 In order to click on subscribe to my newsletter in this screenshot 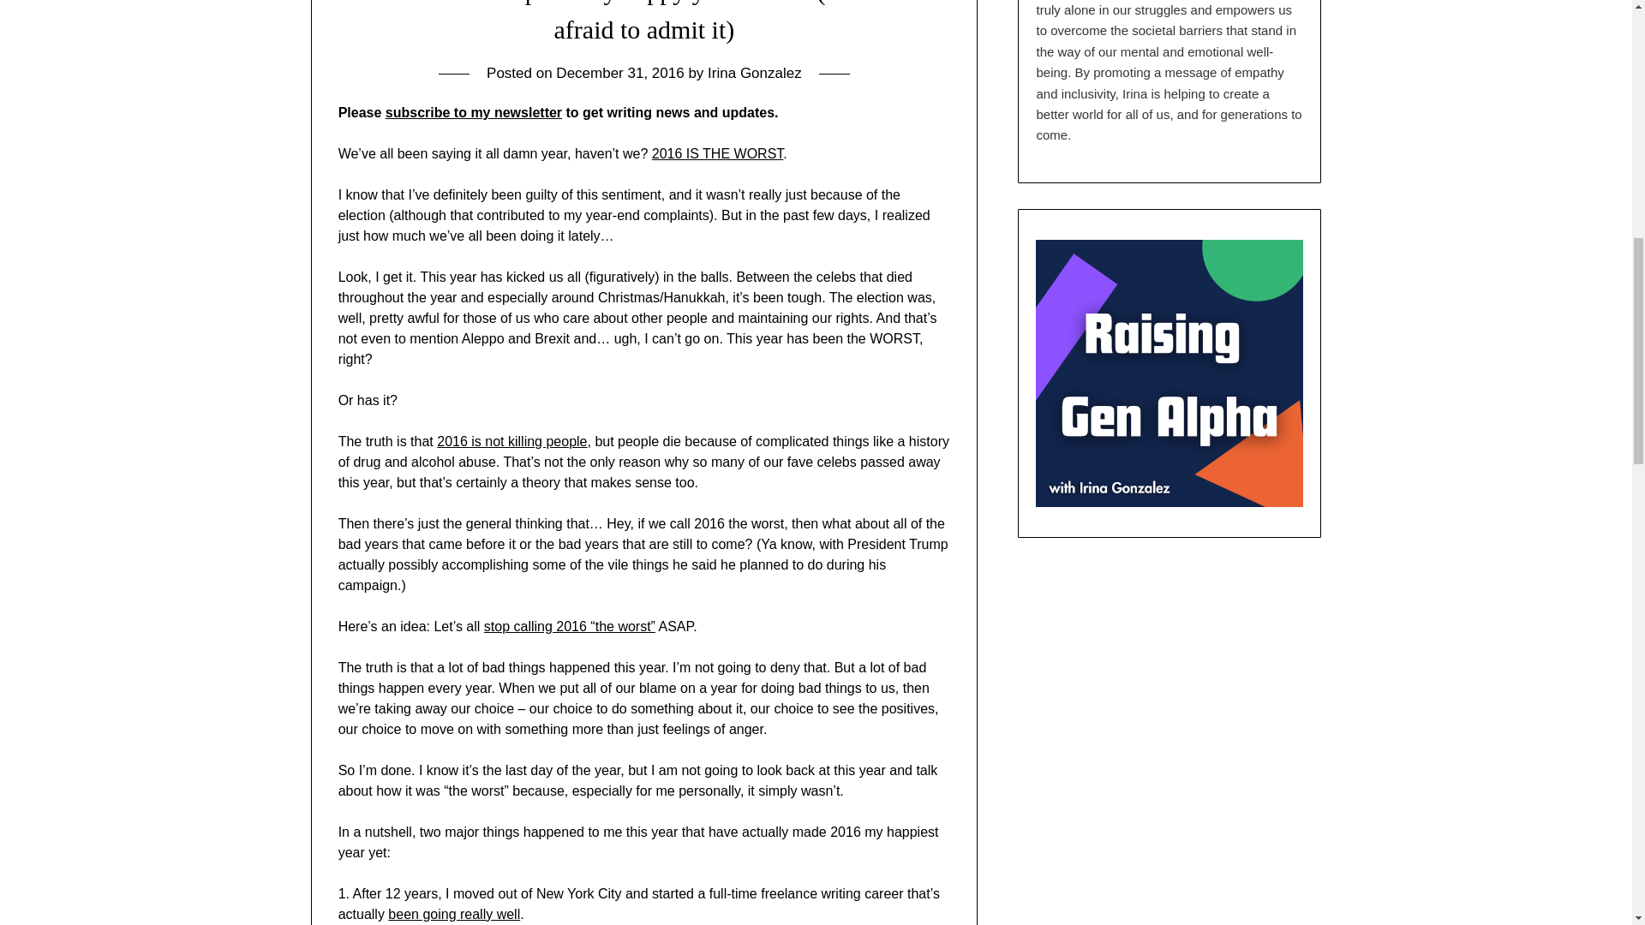, I will do `click(473, 113)`.